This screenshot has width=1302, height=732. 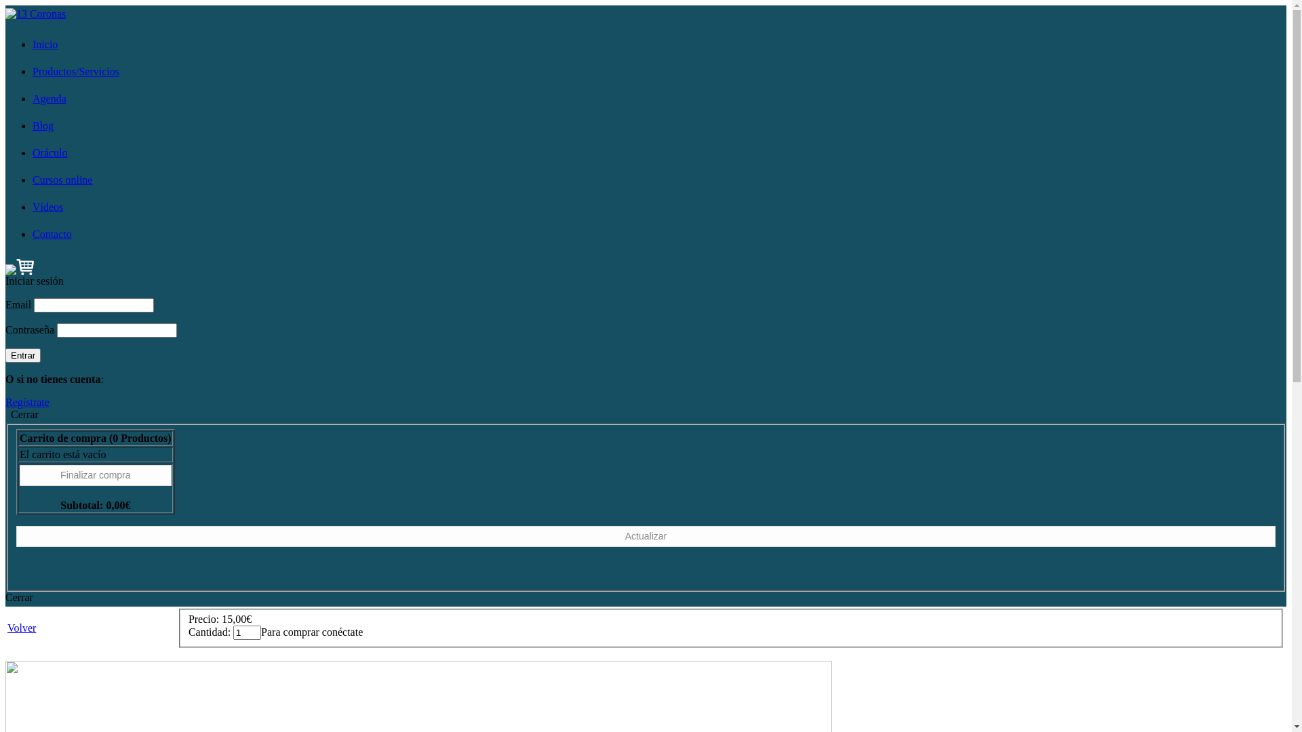 What do you see at coordinates (52, 235) in the screenshot?
I see `Contacto` at bounding box center [52, 235].